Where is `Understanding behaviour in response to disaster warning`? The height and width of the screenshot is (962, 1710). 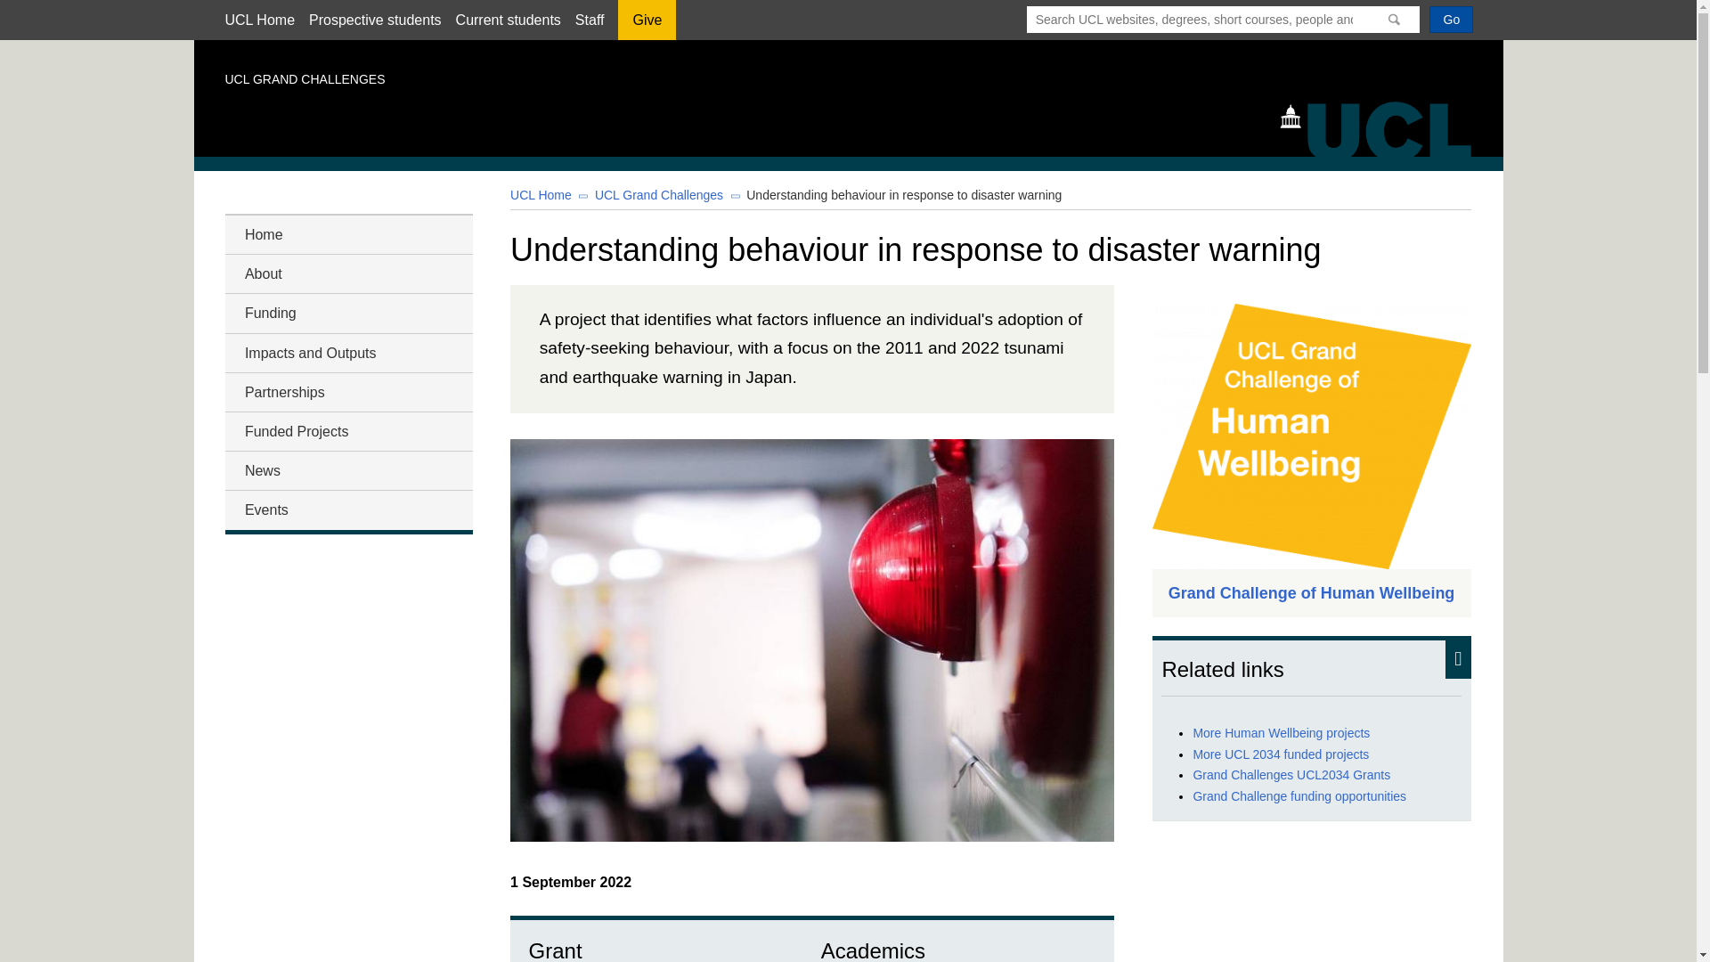
Understanding behaviour in response to disaster warning is located at coordinates (903, 194).